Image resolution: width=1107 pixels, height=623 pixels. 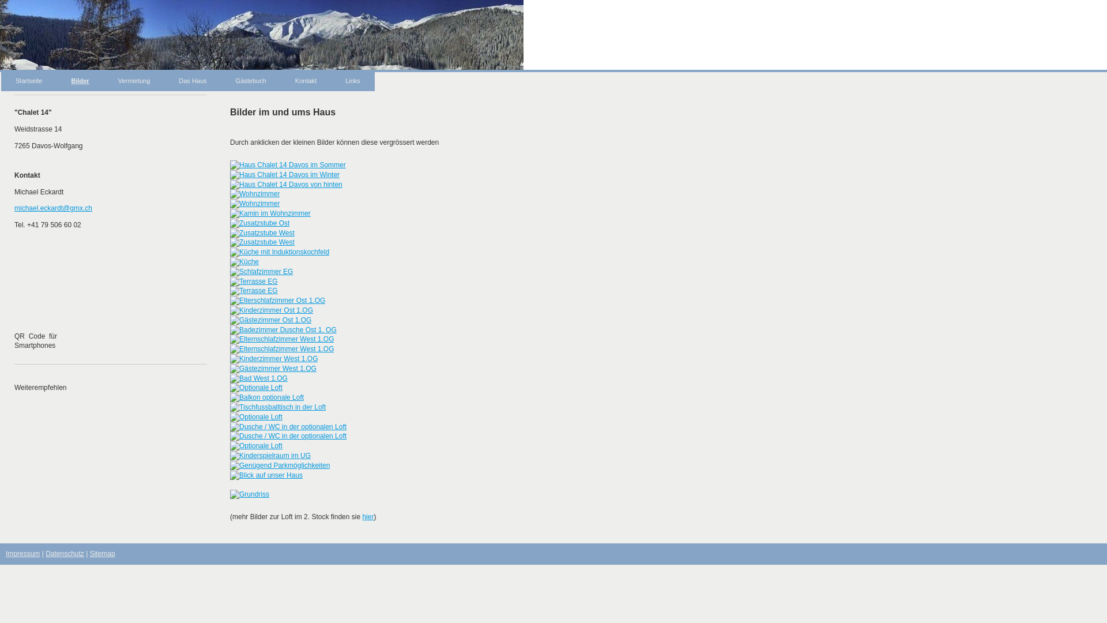 What do you see at coordinates (65, 554) in the screenshot?
I see `Datenschutz` at bounding box center [65, 554].